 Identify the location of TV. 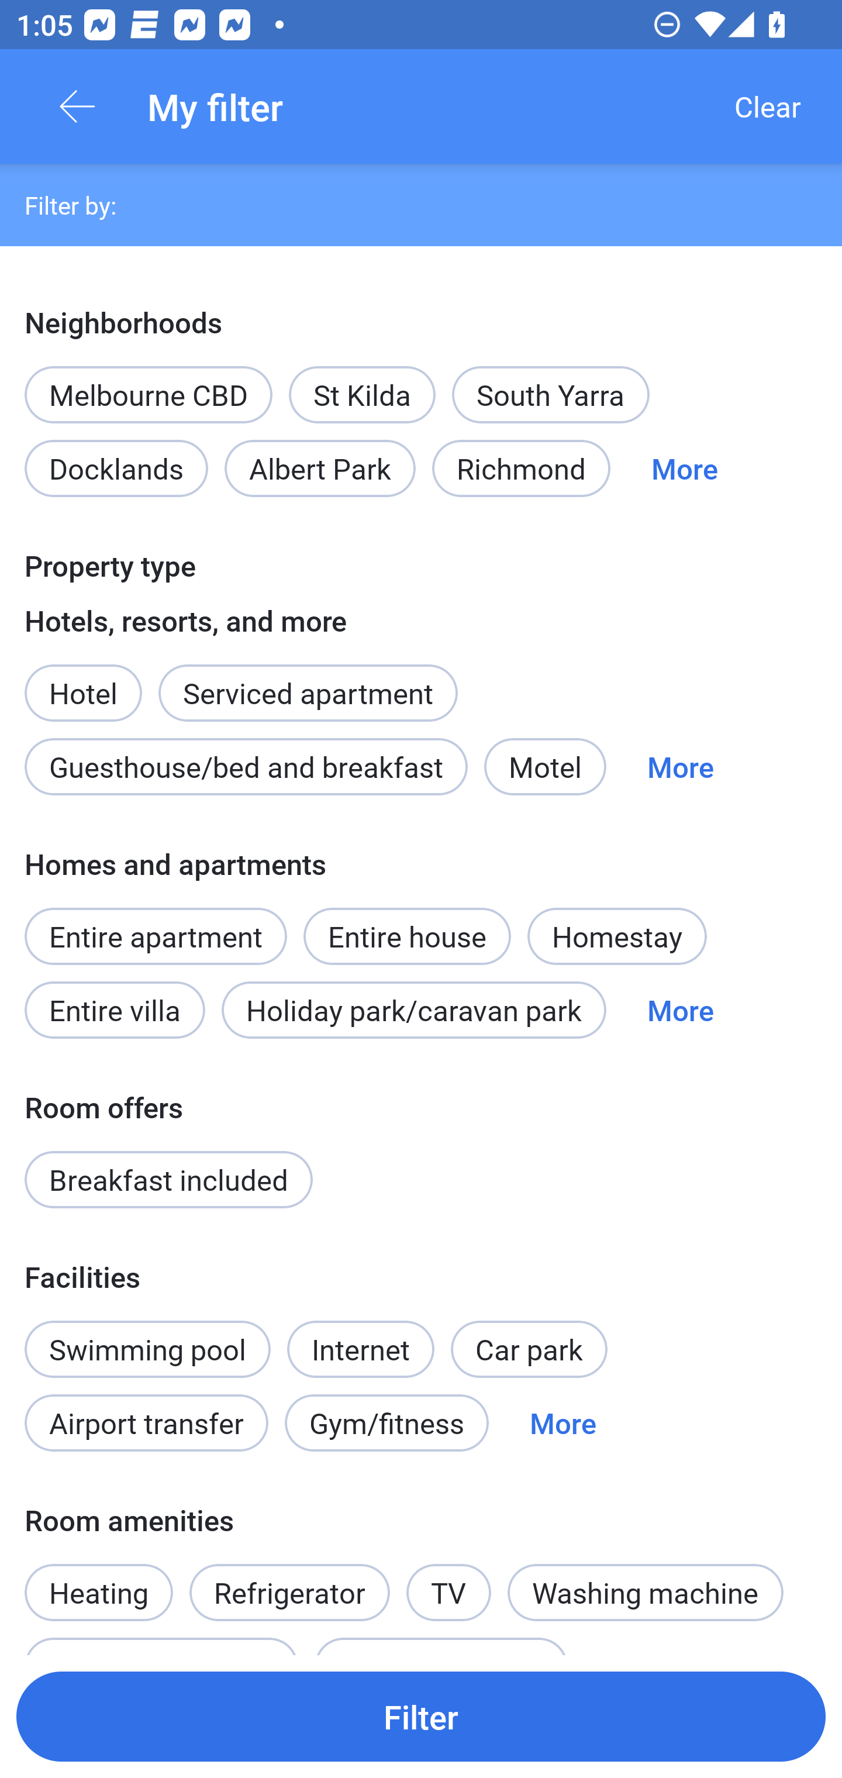
(449, 1580).